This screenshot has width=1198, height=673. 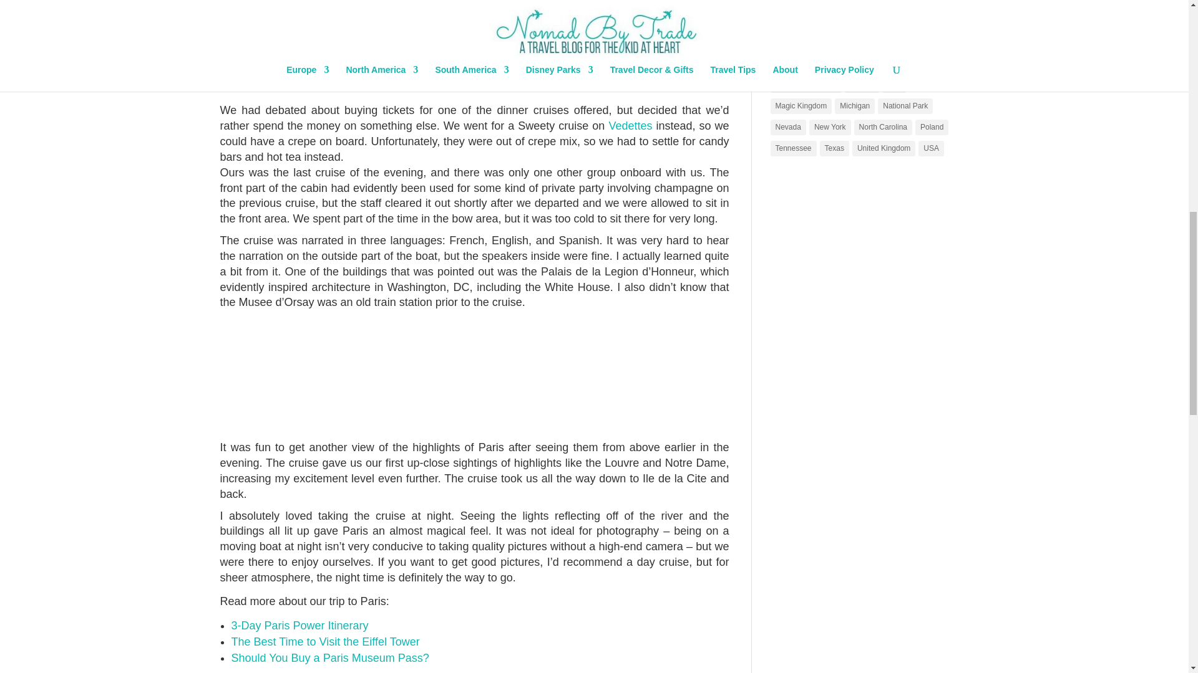 I want to click on Vedettes, so click(x=630, y=126).